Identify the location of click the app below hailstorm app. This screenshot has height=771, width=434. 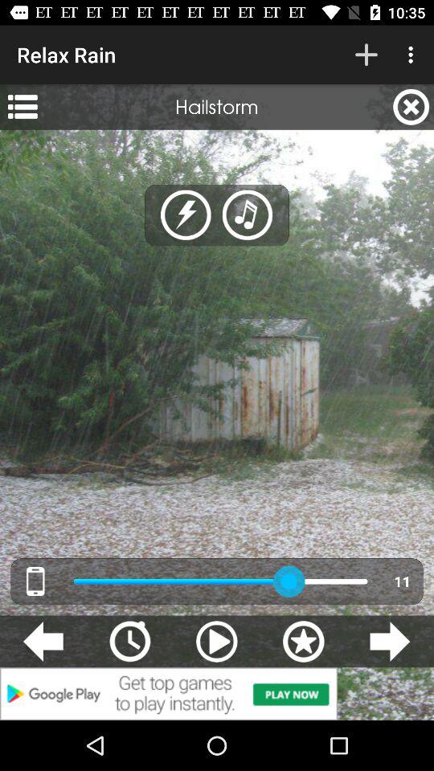
(248, 215).